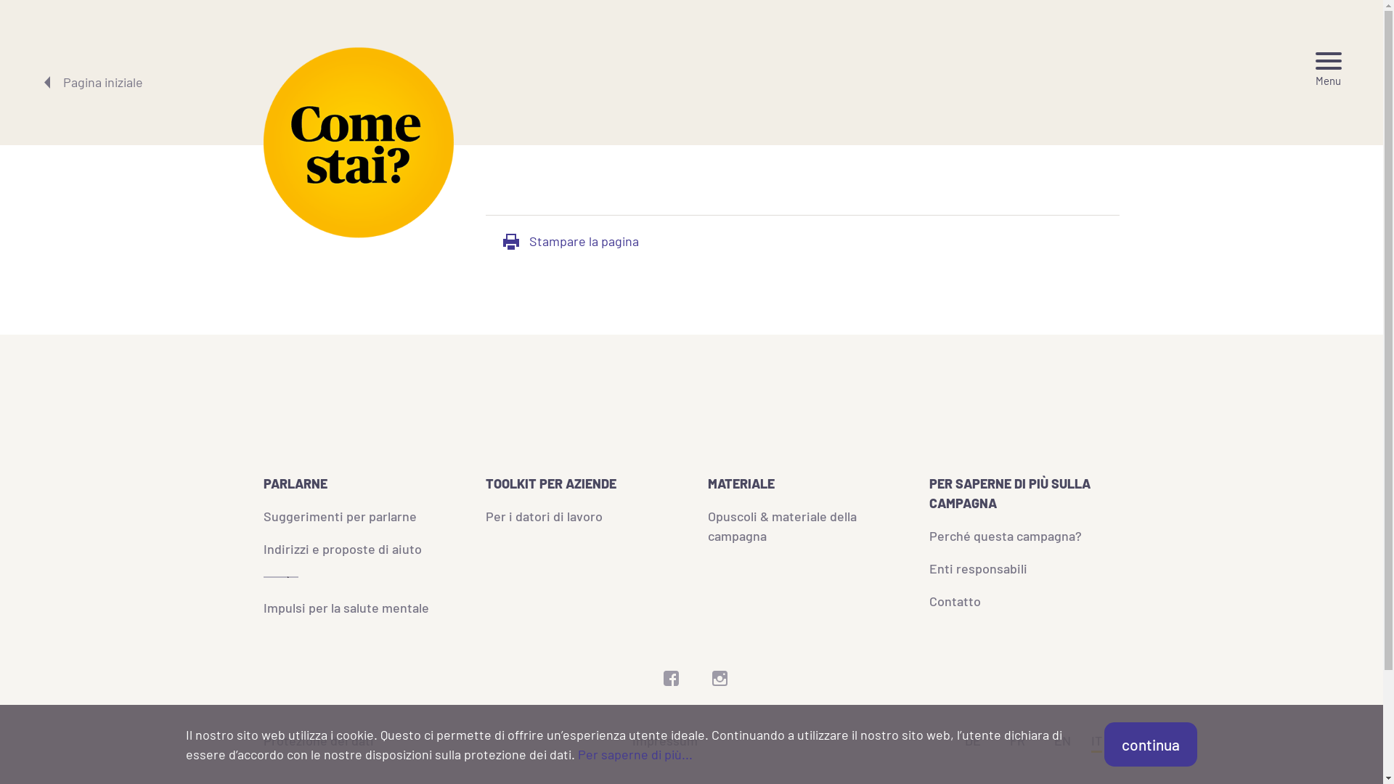 The image size is (1394, 784). I want to click on Enti responsabili, so click(979, 568).